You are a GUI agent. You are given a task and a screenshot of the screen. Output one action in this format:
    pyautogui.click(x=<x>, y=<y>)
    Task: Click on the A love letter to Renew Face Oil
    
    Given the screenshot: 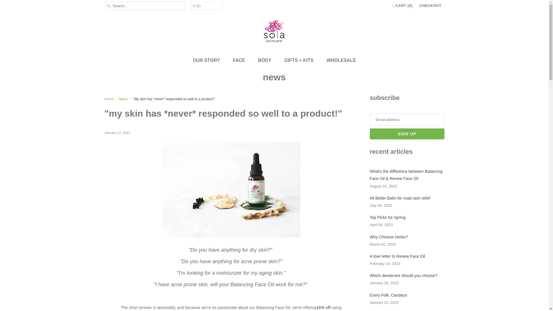 What is the action you would take?
    pyautogui.click(x=397, y=256)
    